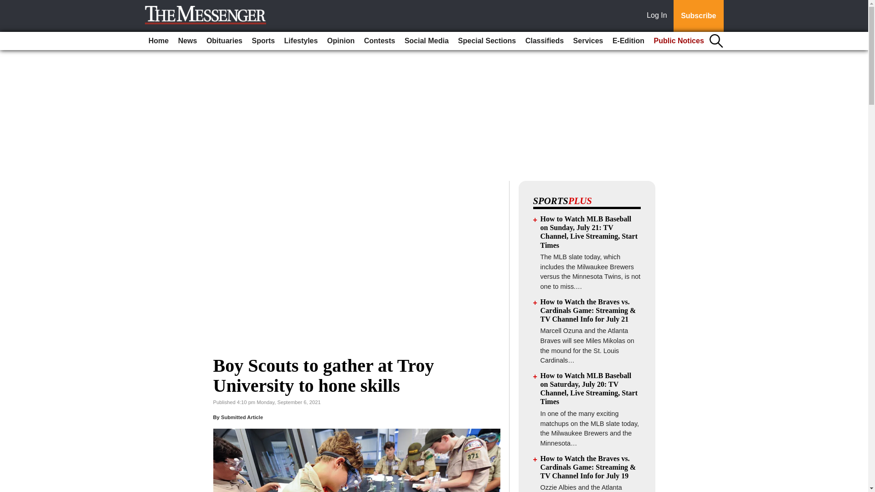  I want to click on Classifieds, so click(544, 41).